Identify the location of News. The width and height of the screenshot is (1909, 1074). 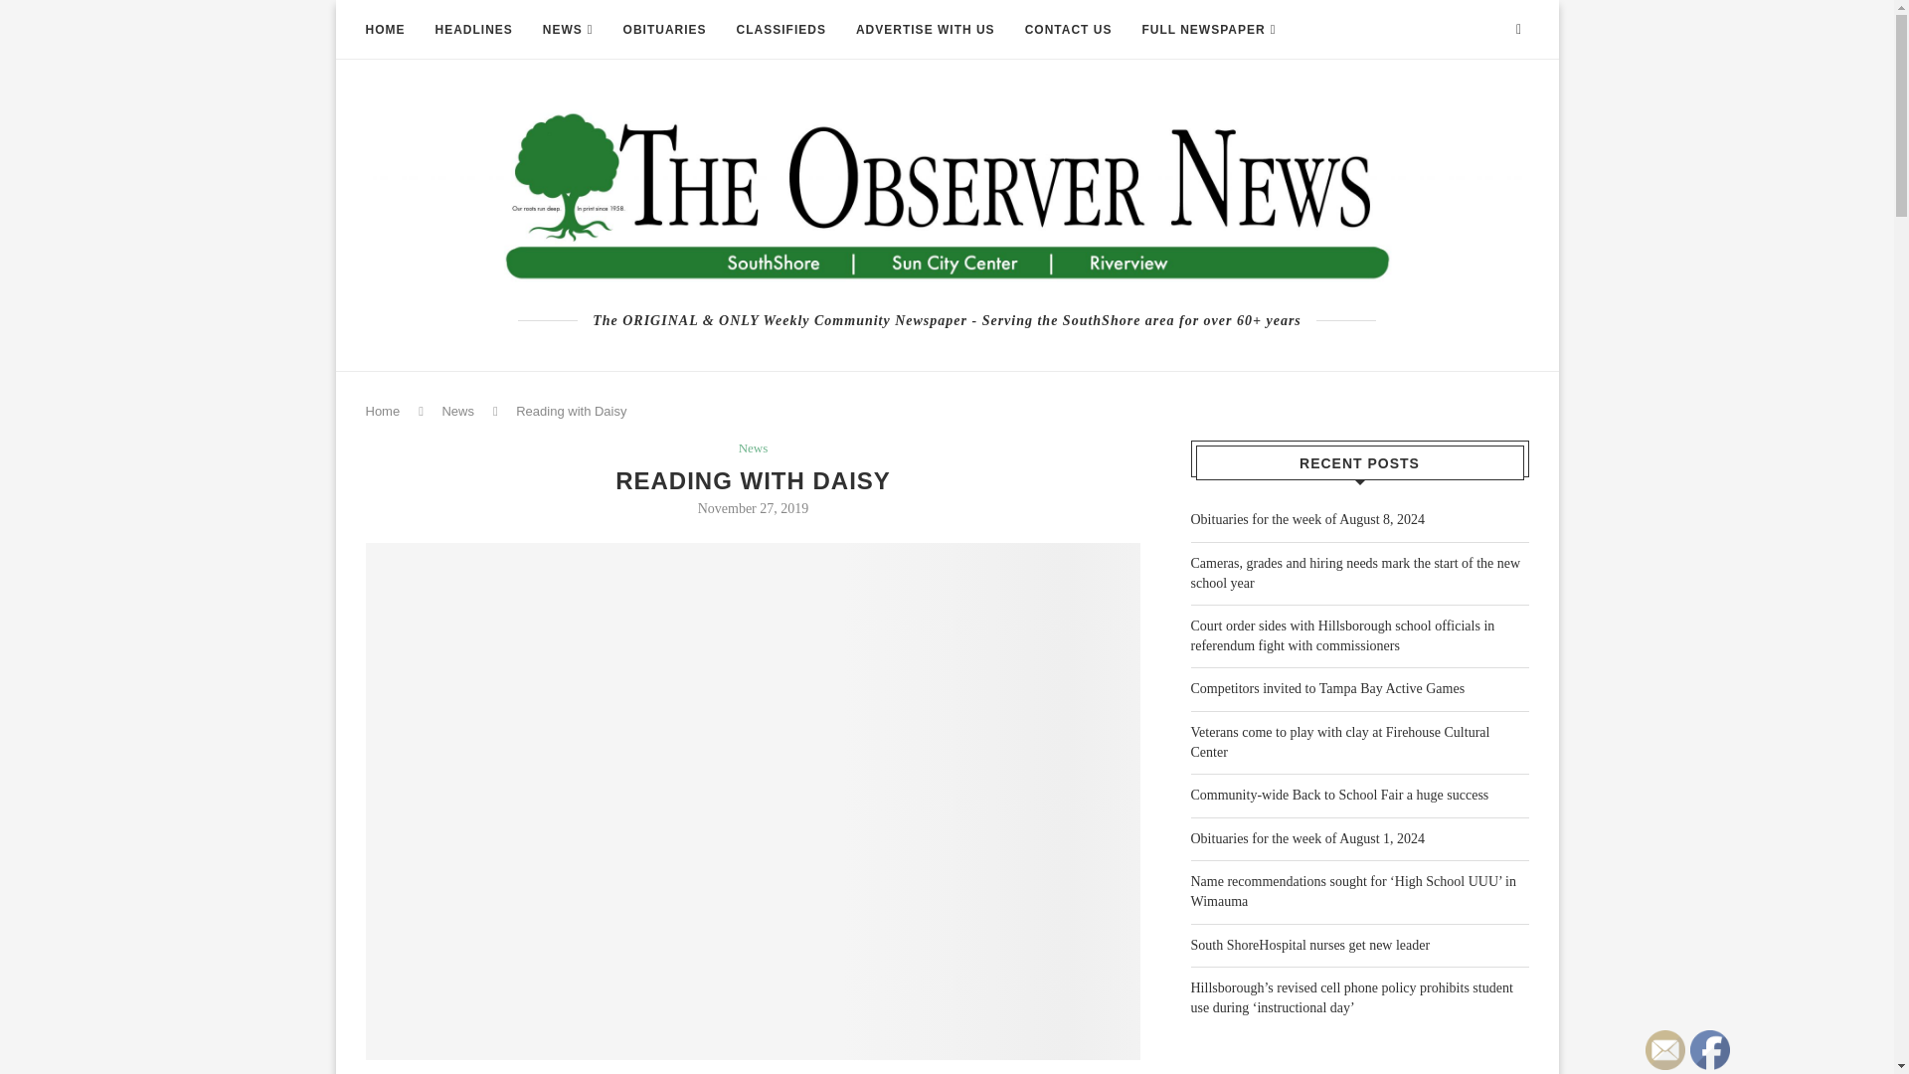
(457, 412).